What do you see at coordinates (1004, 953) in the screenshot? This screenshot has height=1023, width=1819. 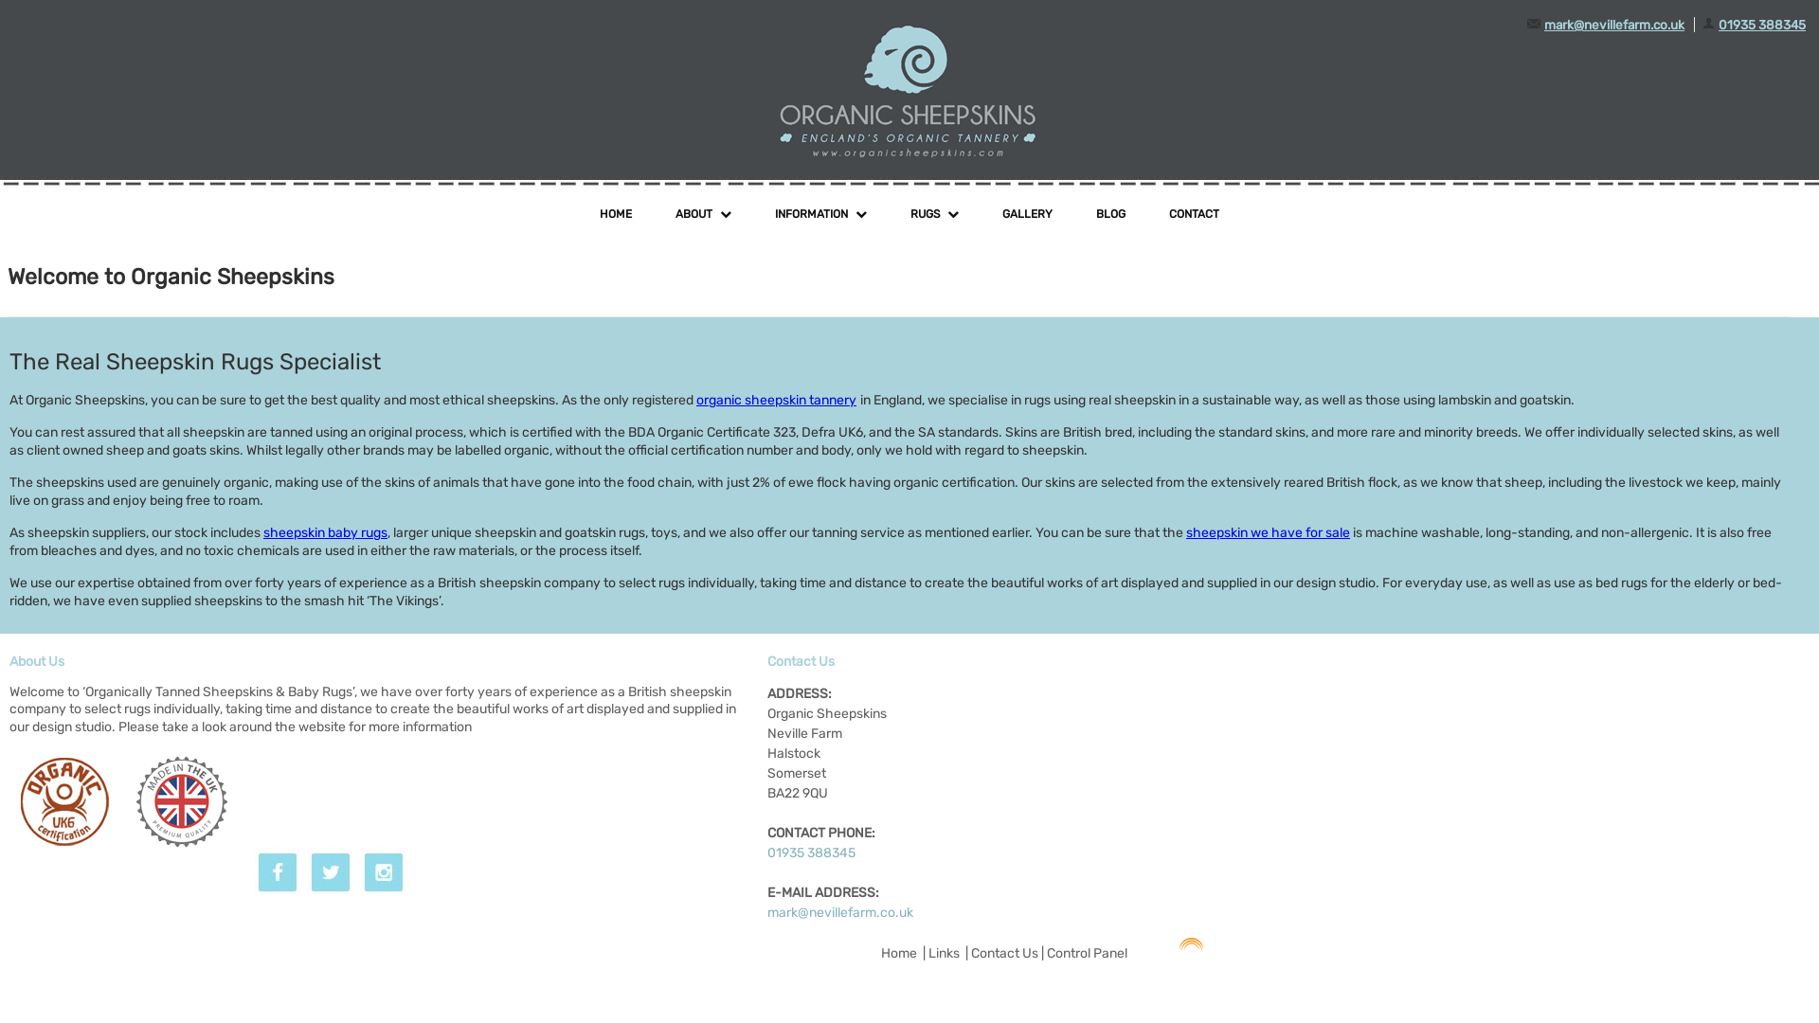 I see `Contact Us` at bounding box center [1004, 953].